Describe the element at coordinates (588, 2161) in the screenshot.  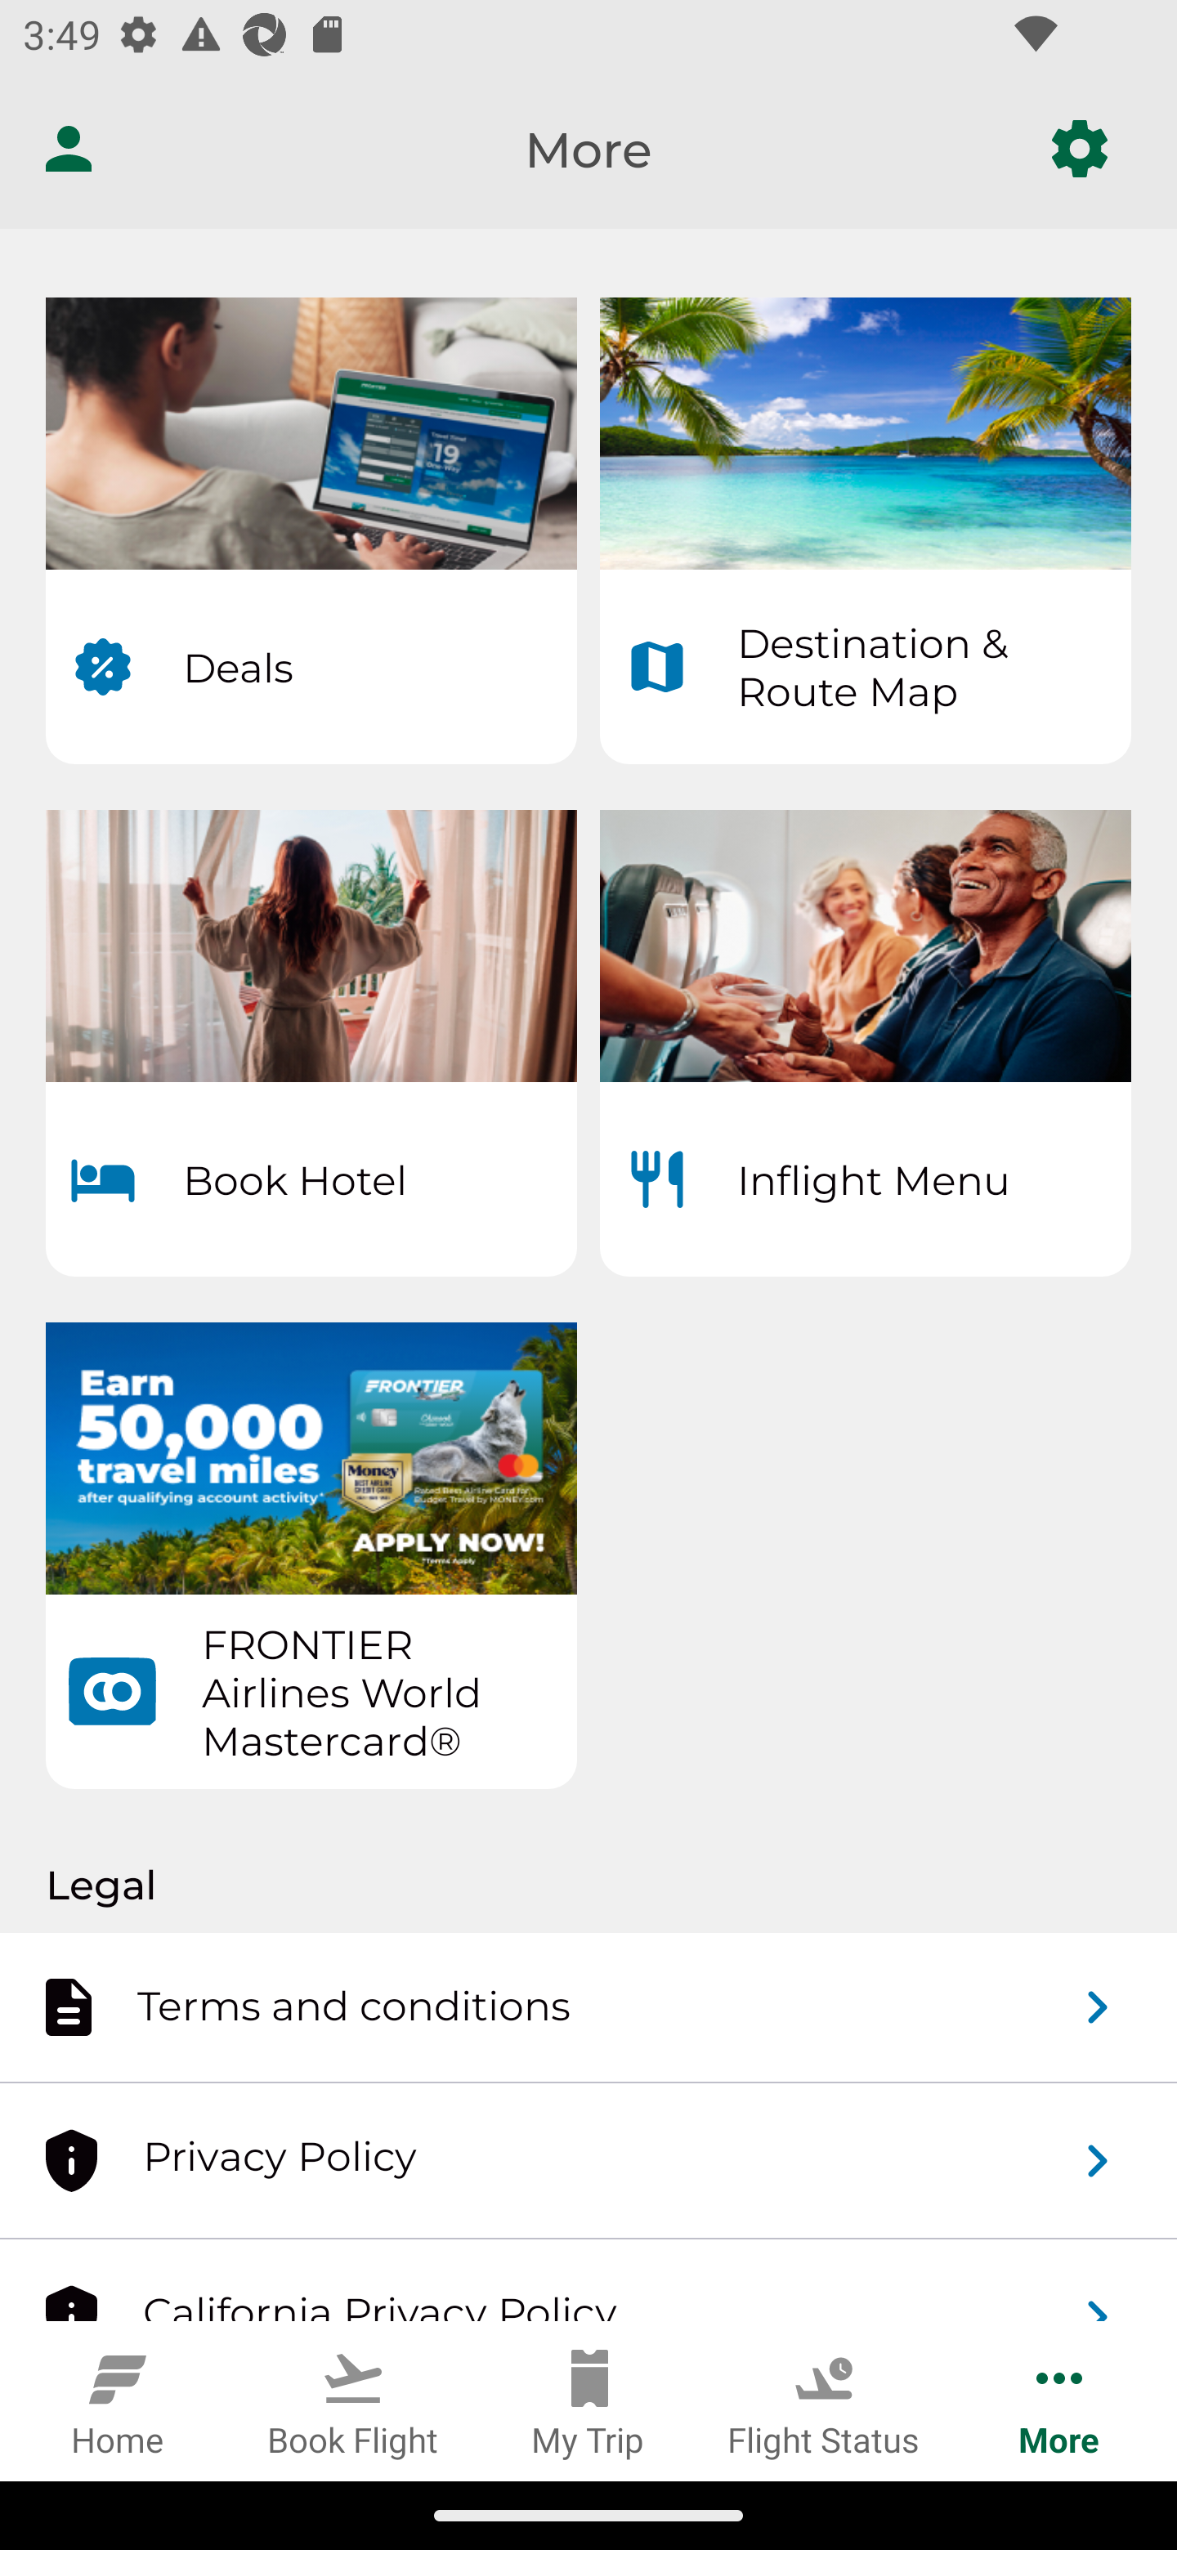
I see `Privacy Policy` at that location.